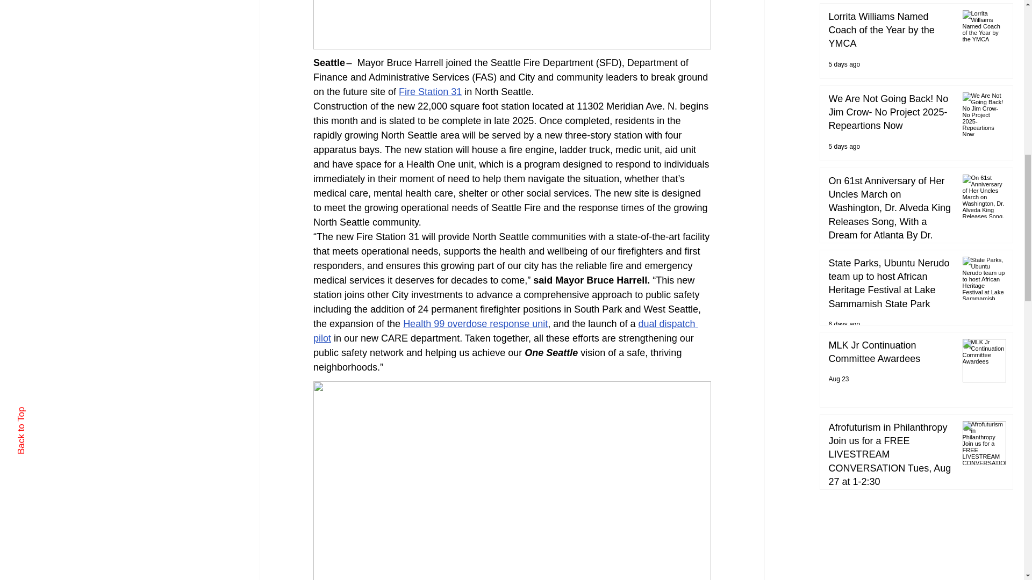 The image size is (1032, 580). I want to click on 6 days ago, so click(844, 324).